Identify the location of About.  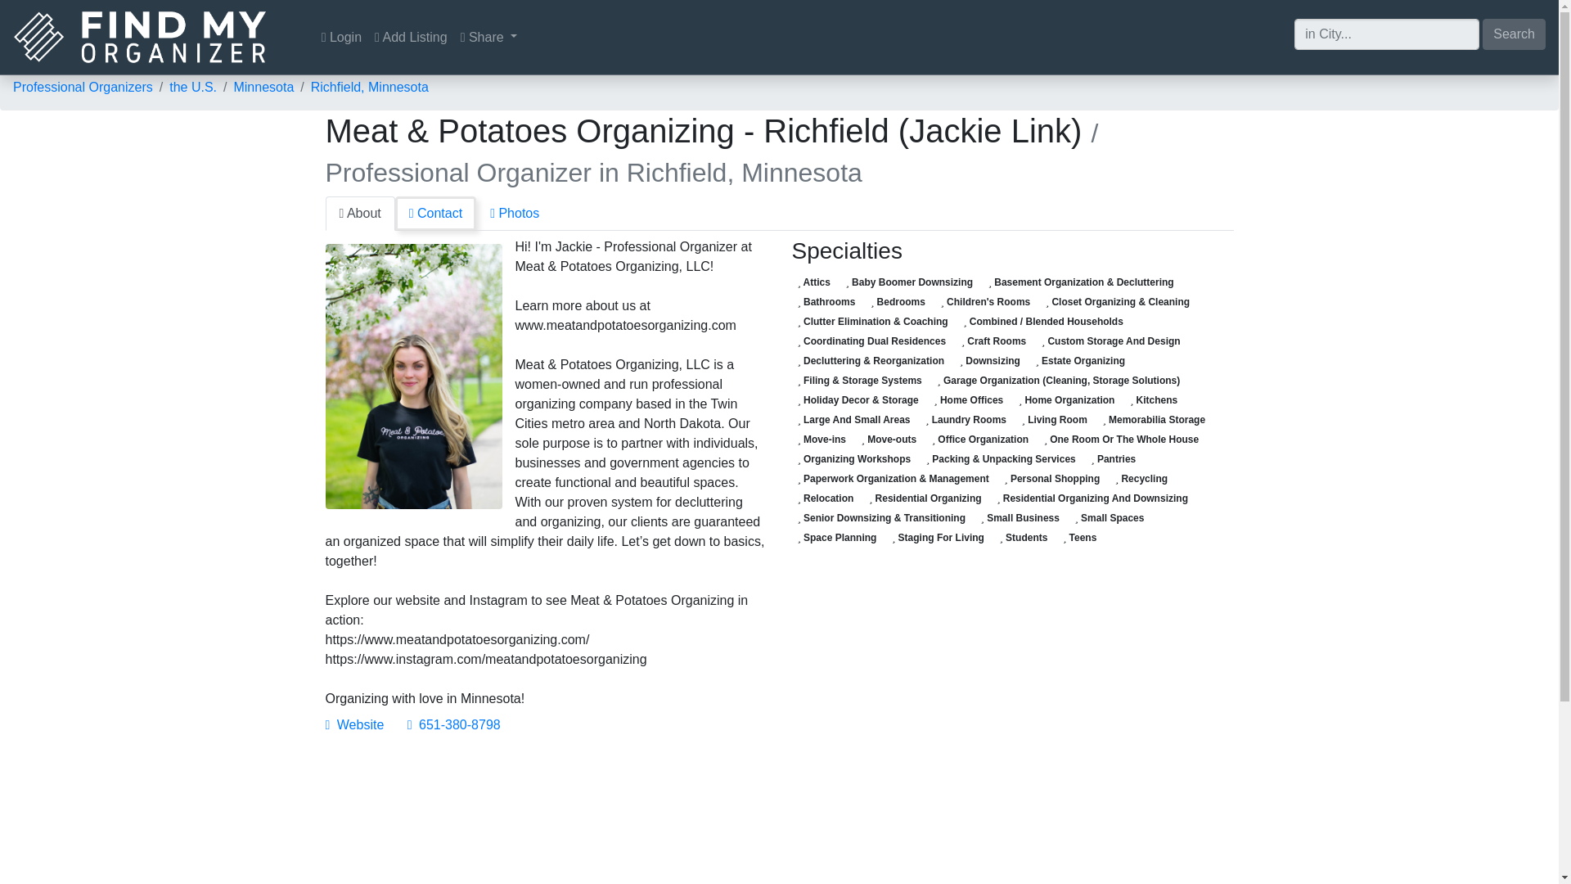
(360, 213).